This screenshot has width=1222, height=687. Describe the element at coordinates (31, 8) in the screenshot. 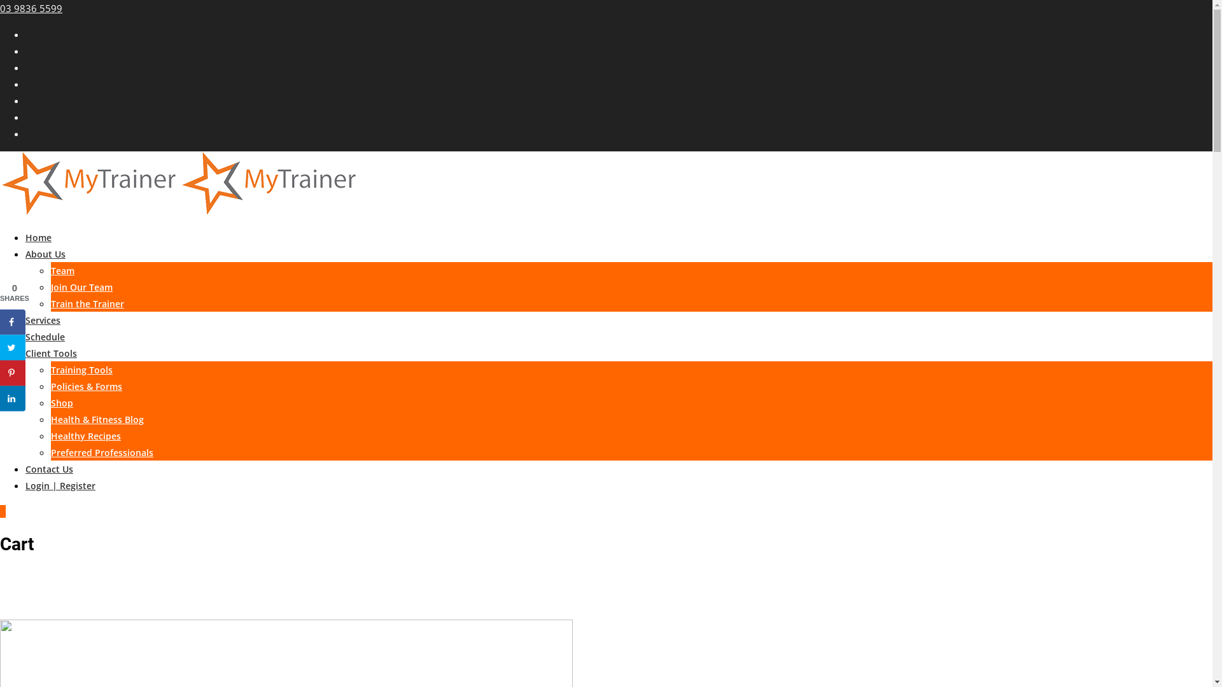

I see `03 9836 5599` at that location.